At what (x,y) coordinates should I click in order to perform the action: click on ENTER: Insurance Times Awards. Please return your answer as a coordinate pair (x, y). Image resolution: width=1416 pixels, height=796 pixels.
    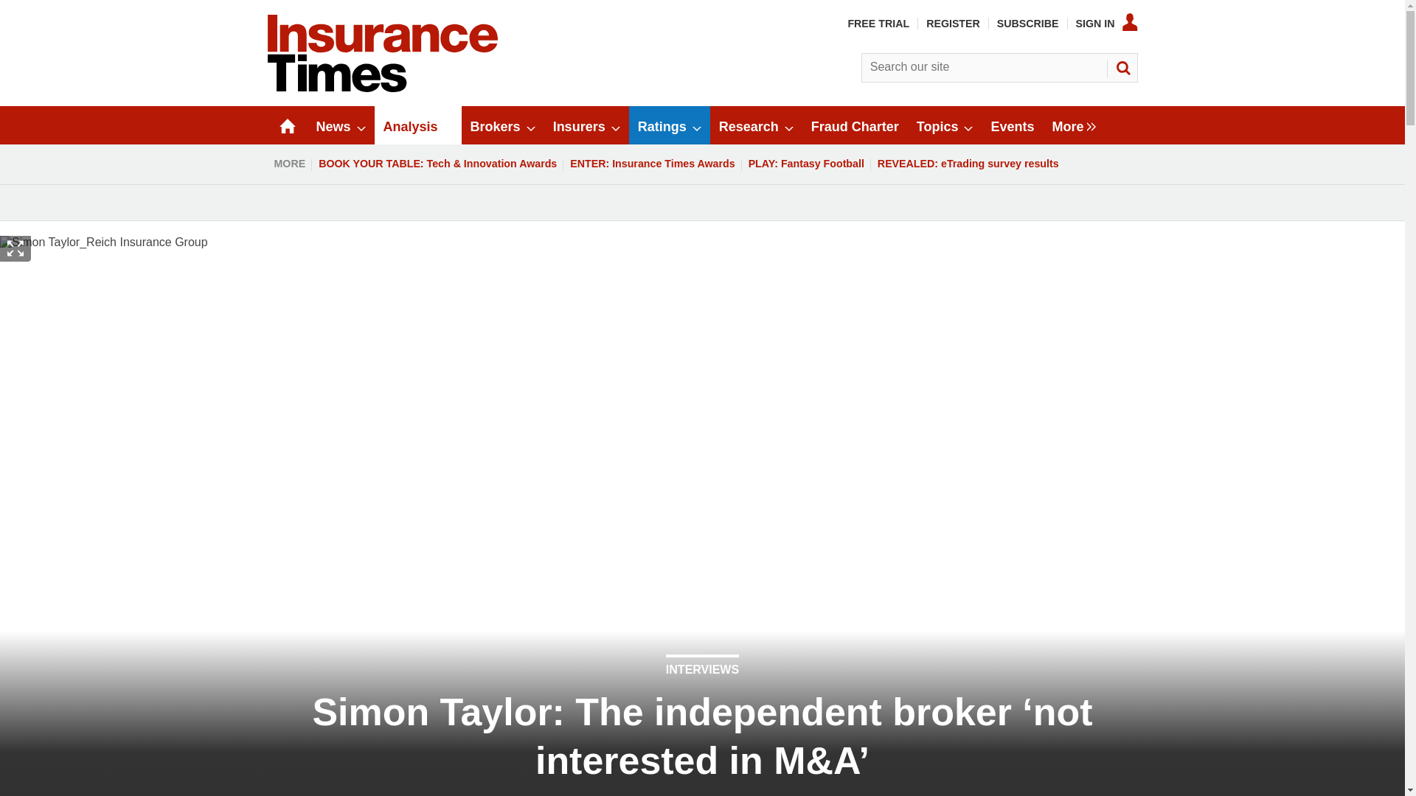
    Looking at the image, I should click on (652, 164).